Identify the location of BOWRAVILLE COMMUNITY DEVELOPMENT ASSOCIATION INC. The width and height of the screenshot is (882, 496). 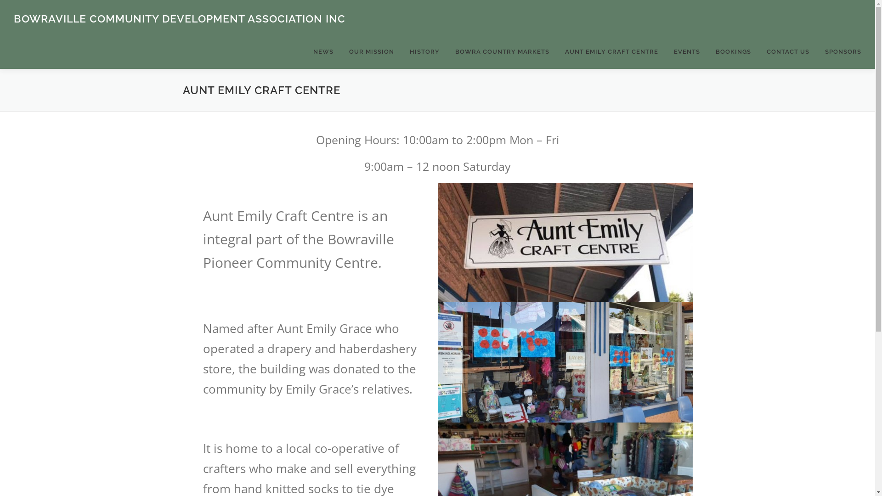
(180, 18).